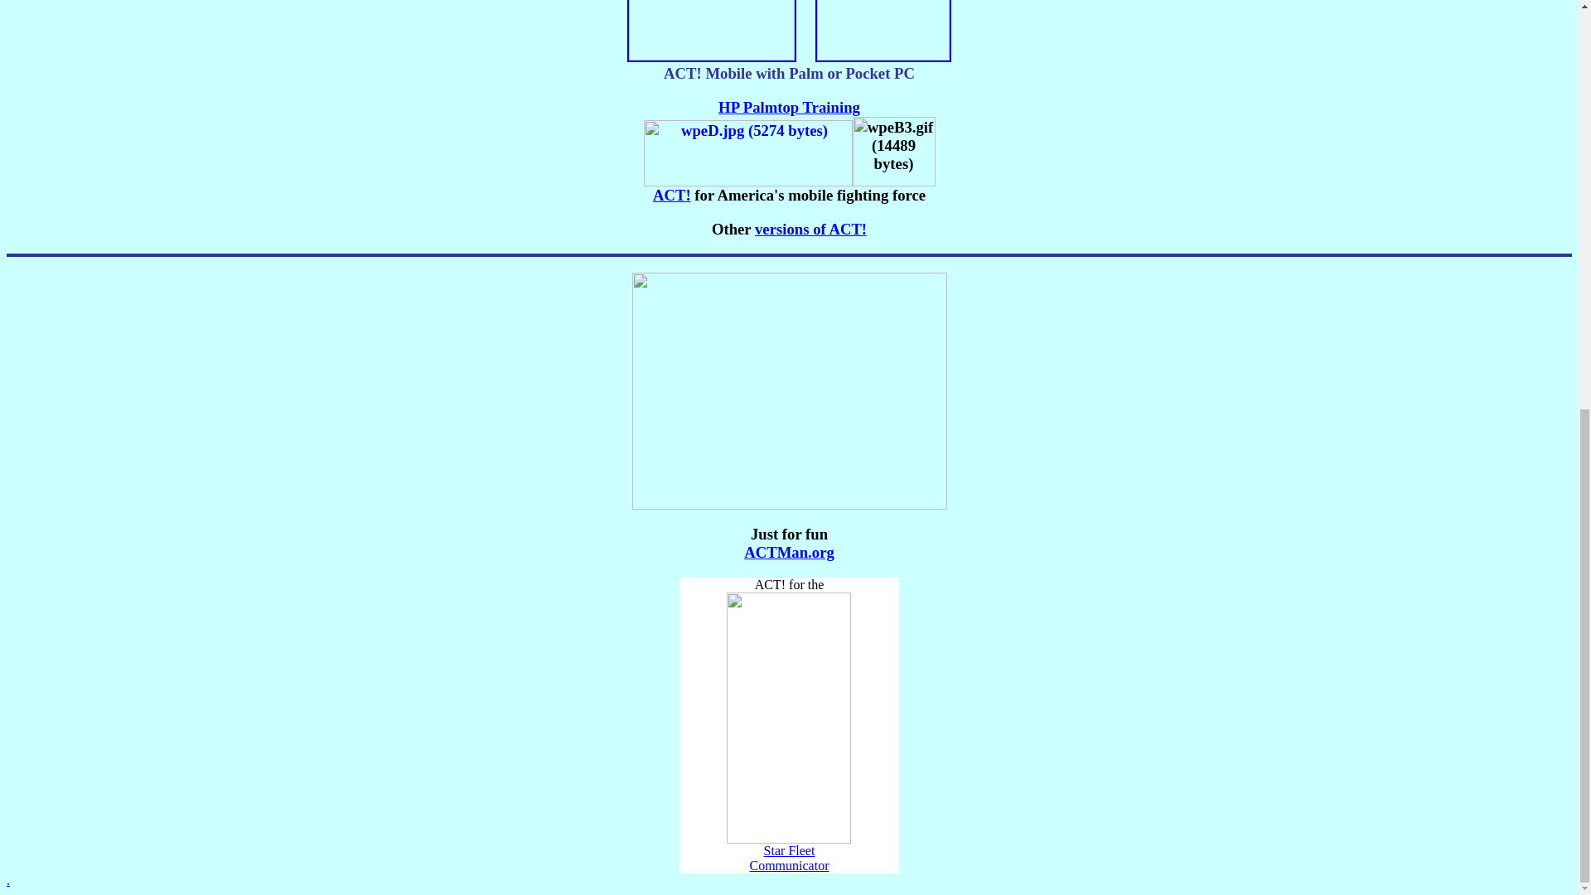  I want to click on ACT!, so click(671, 195).